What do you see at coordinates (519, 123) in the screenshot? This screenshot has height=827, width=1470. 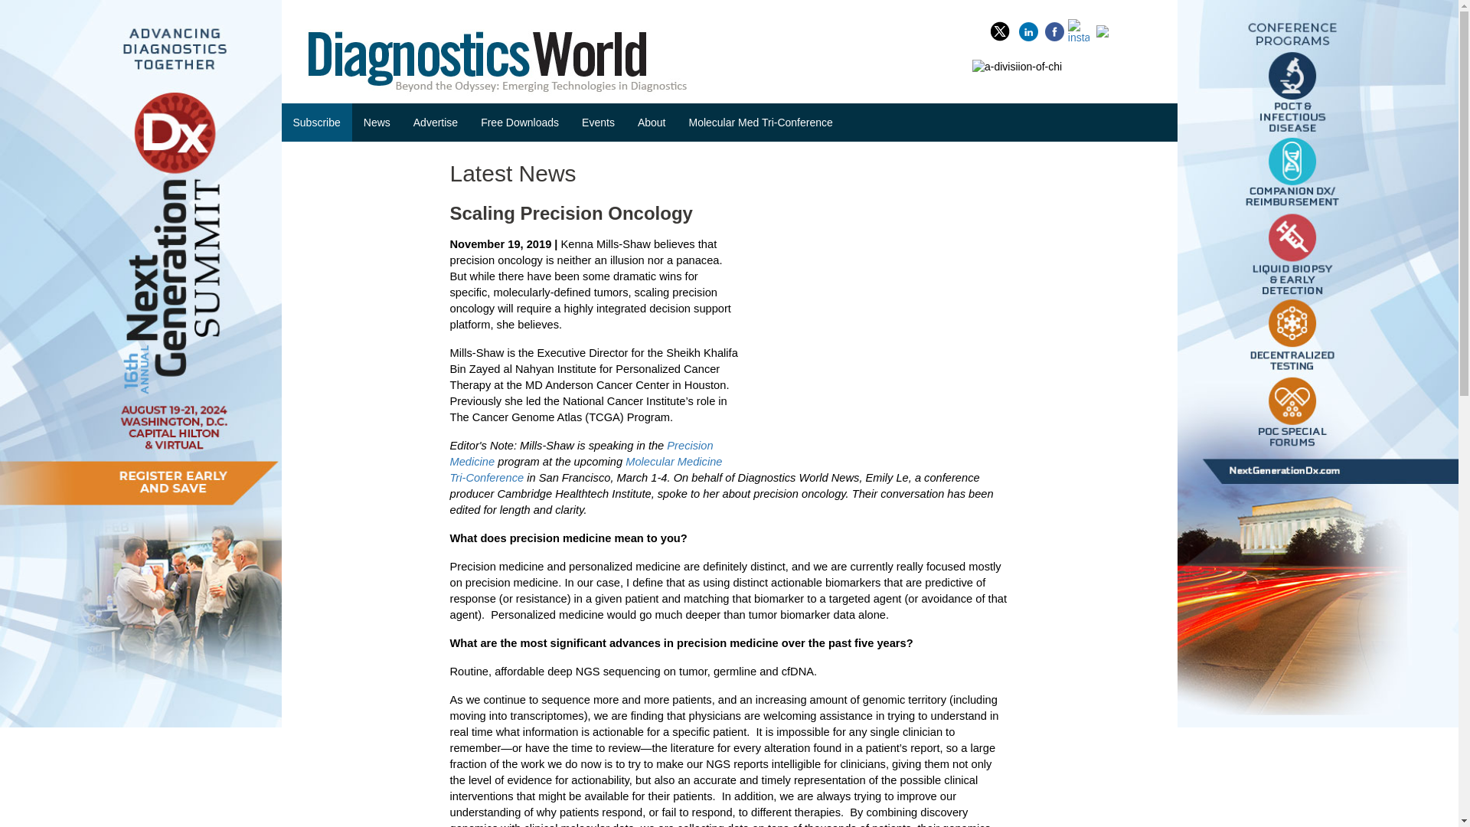 I see `Free Downloads` at bounding box center [519, 123].